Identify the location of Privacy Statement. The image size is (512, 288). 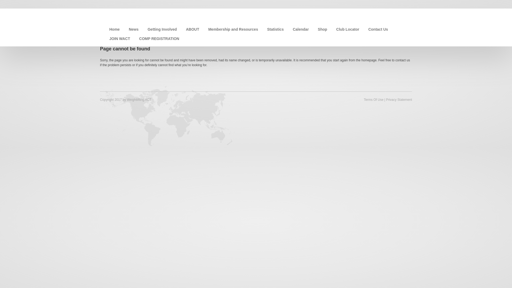
(399, 100).